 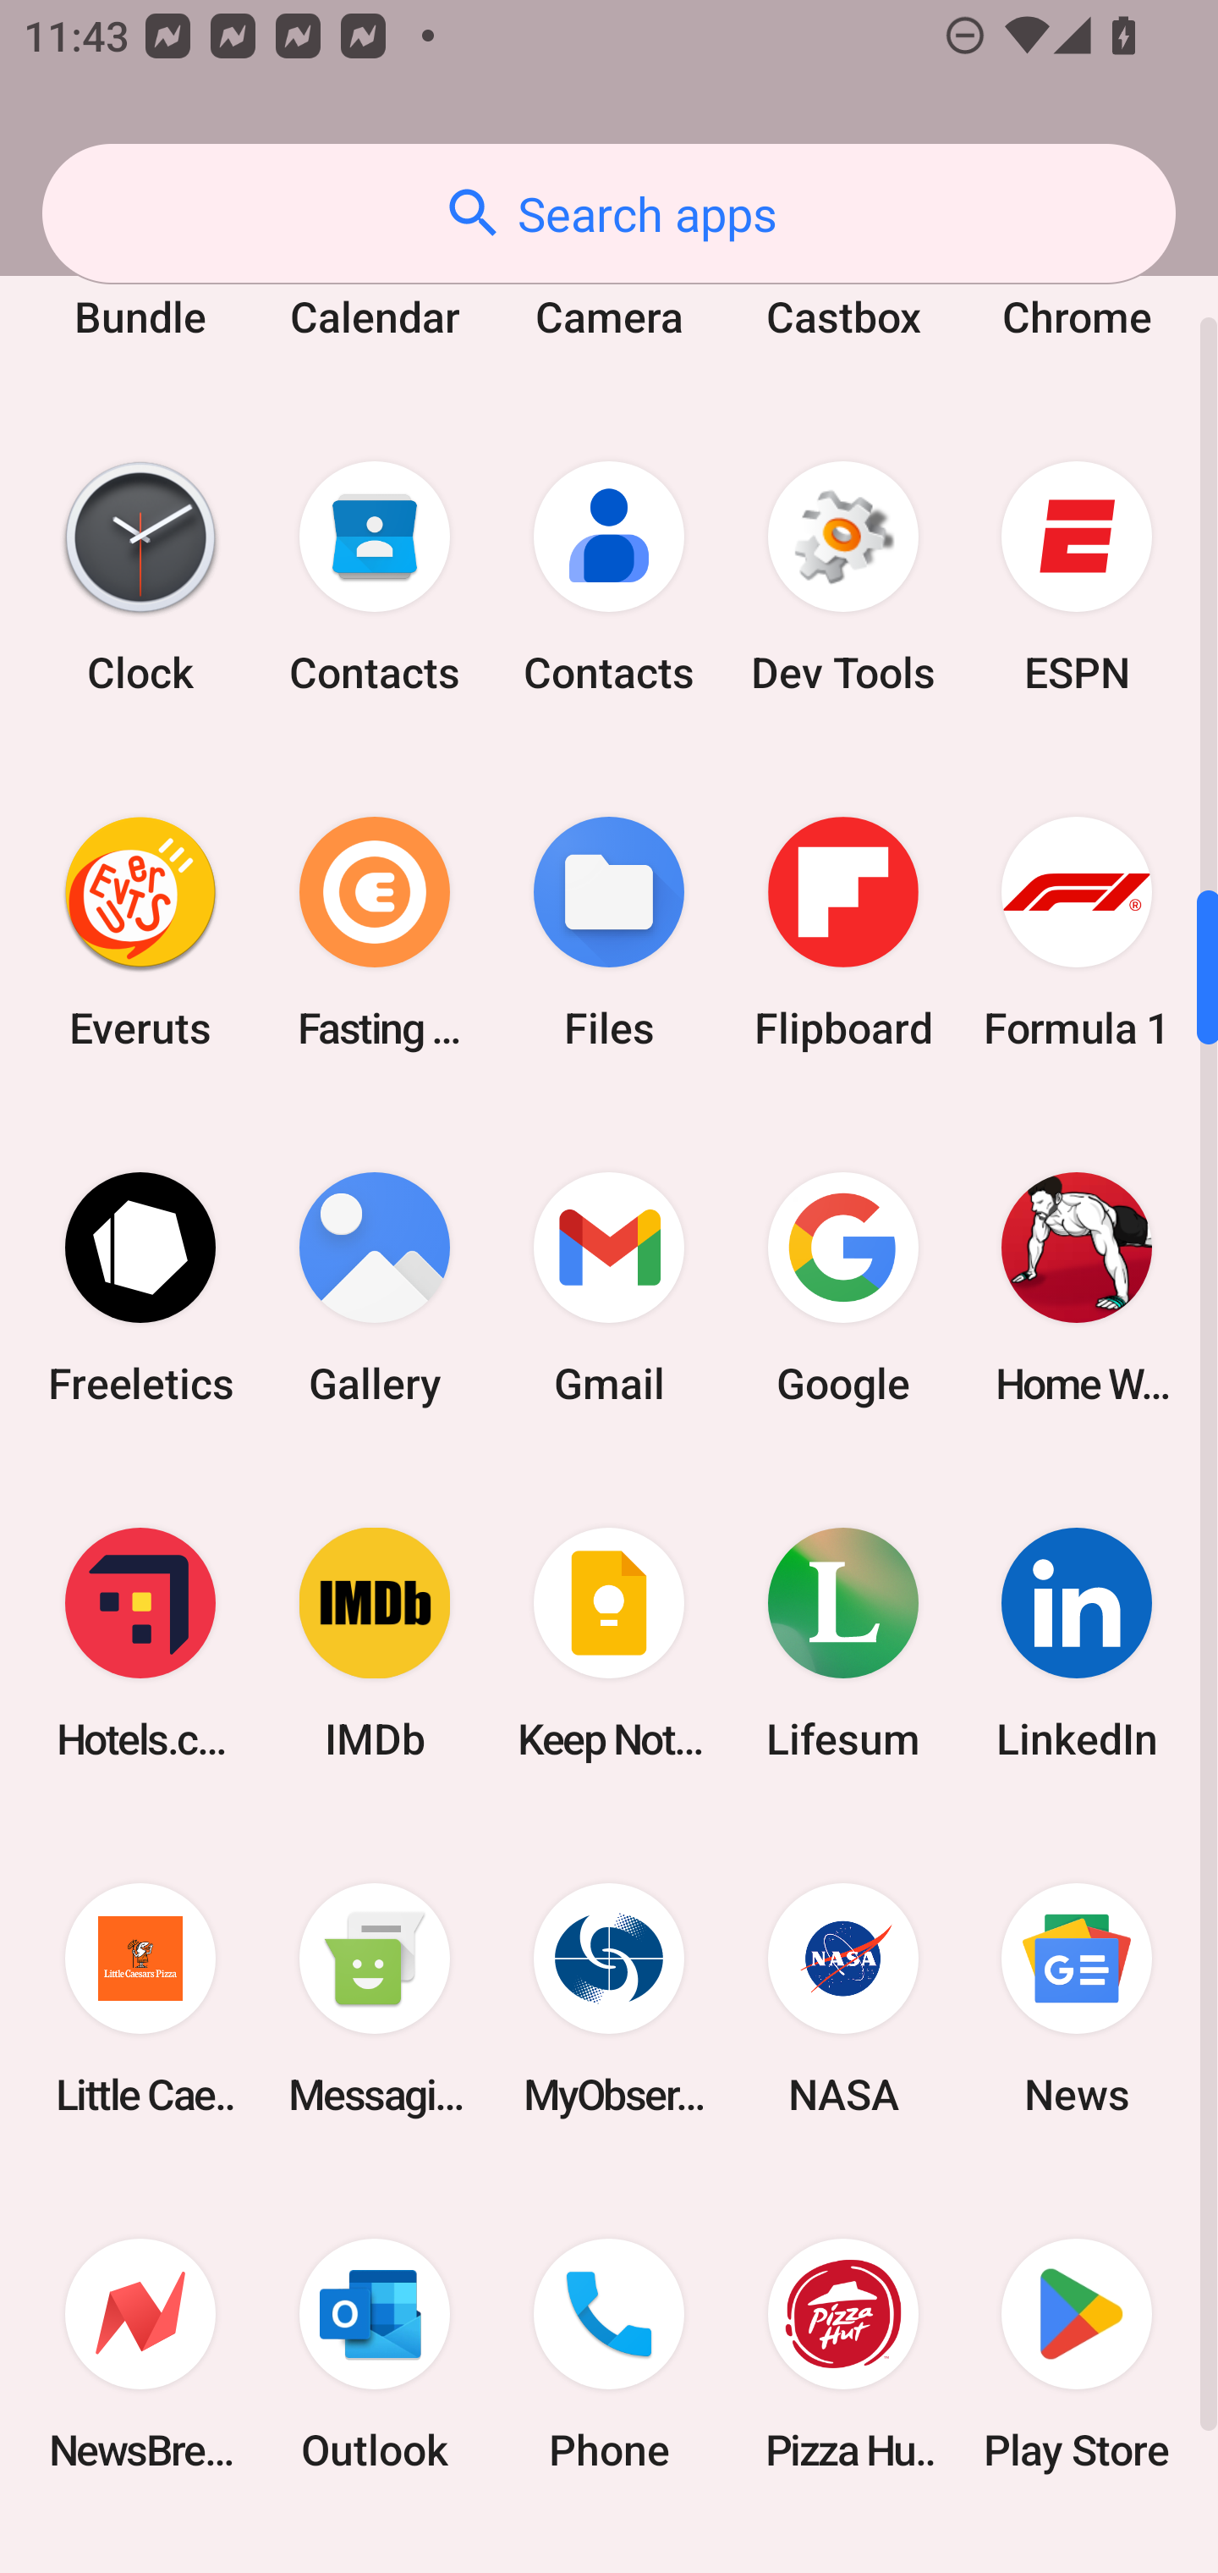 What do you see at coordinates (1077, 1999) in the screenshot?
I see `News` at bounding box center [1077, 1999].